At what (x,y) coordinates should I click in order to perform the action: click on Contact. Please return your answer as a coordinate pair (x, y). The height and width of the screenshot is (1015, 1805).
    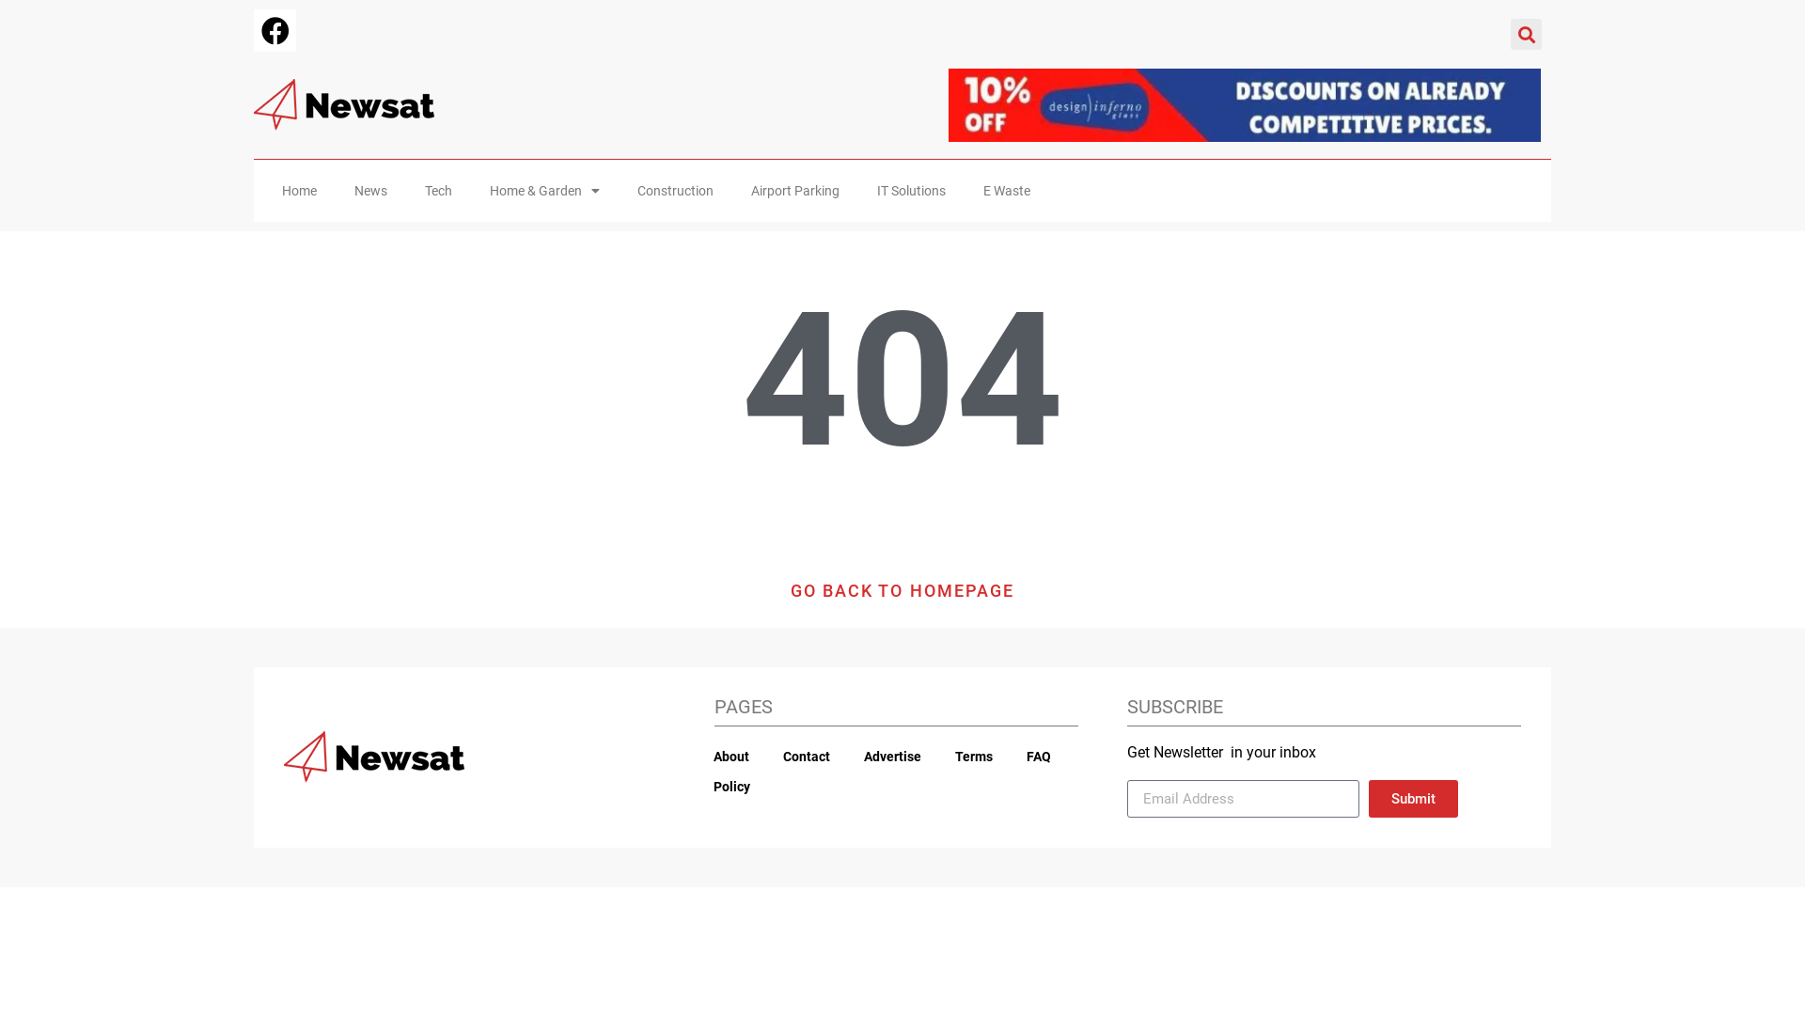
    Looking at the image, I should click on (807, 757).